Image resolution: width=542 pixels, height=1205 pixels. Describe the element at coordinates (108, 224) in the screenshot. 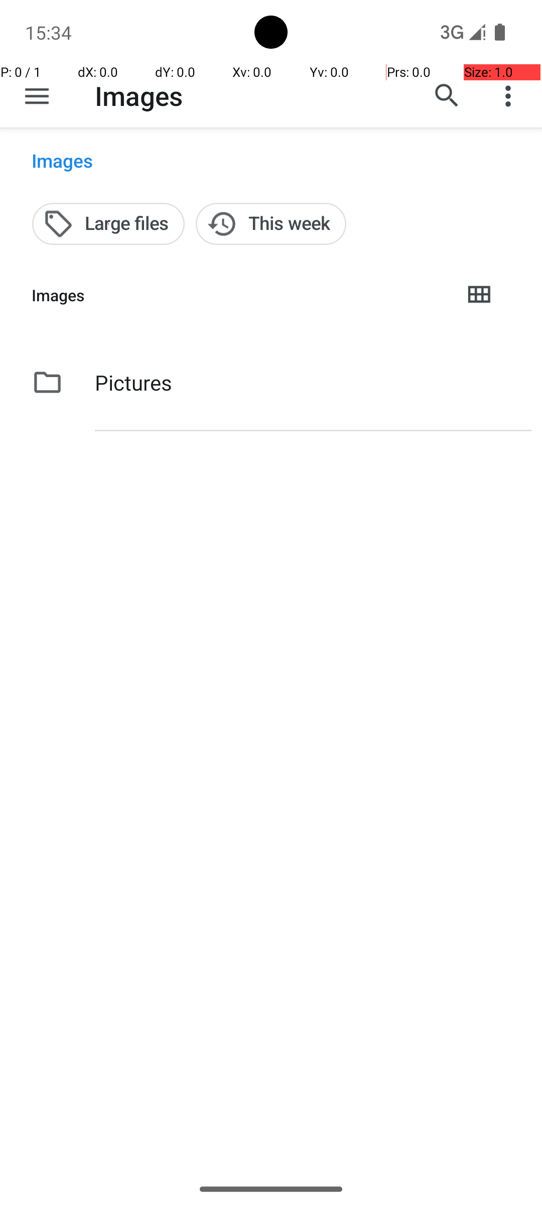

I see `Large files` at that location.